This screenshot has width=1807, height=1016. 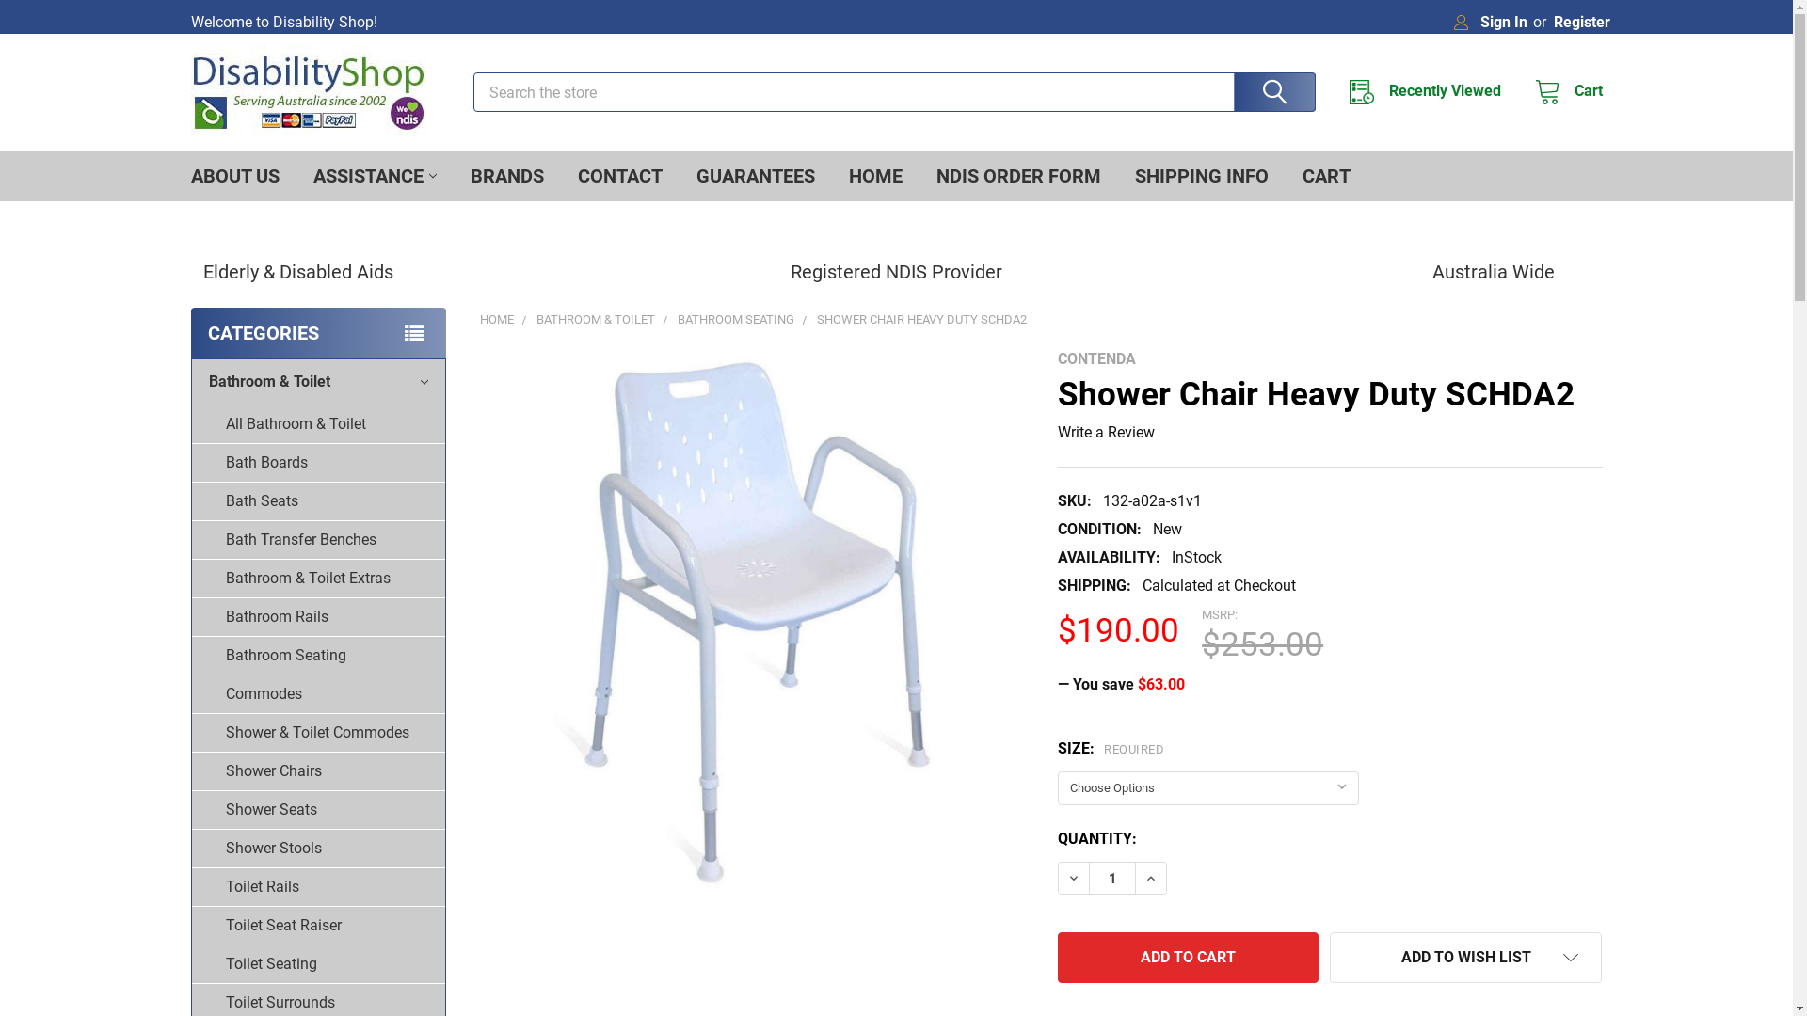 I want to click on Bath Seats, so click(x=318, y=502).